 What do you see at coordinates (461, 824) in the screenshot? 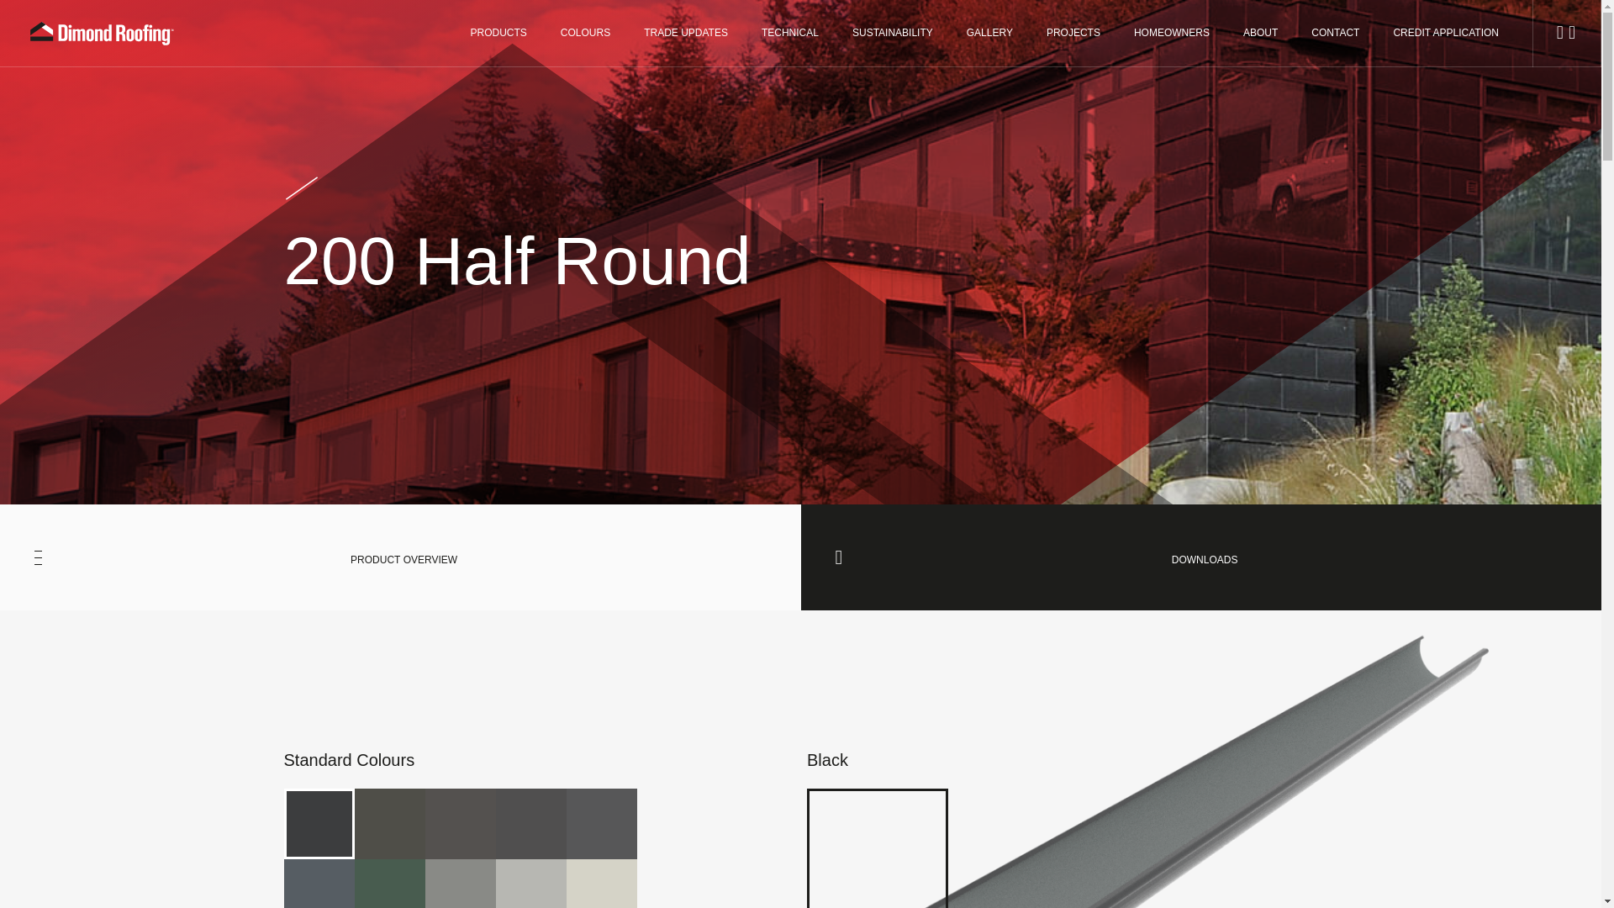
I see `Ironsand` at bounding box center [461, 824].